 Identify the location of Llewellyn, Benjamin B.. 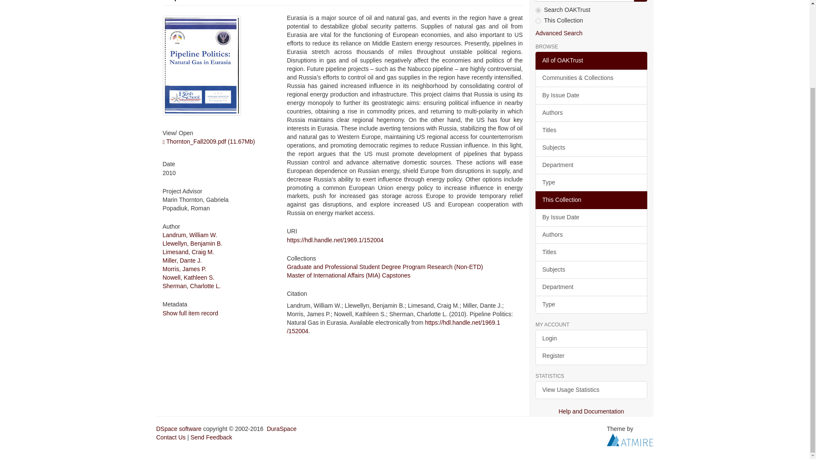
(192, 243).